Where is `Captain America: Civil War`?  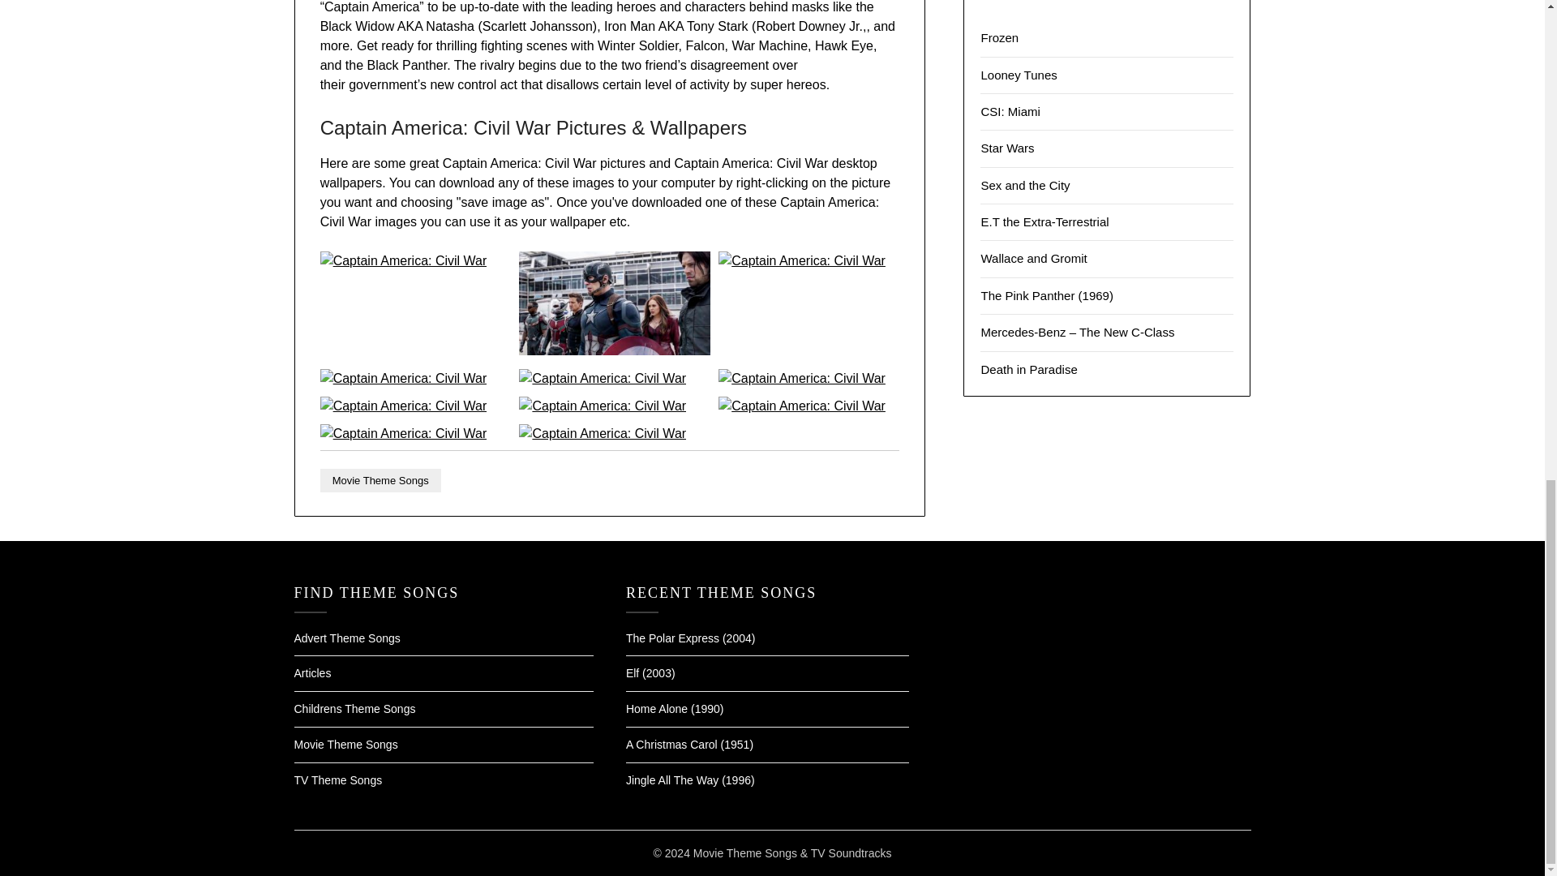 Captain America: Civil War is located at coordinates (404, 406).